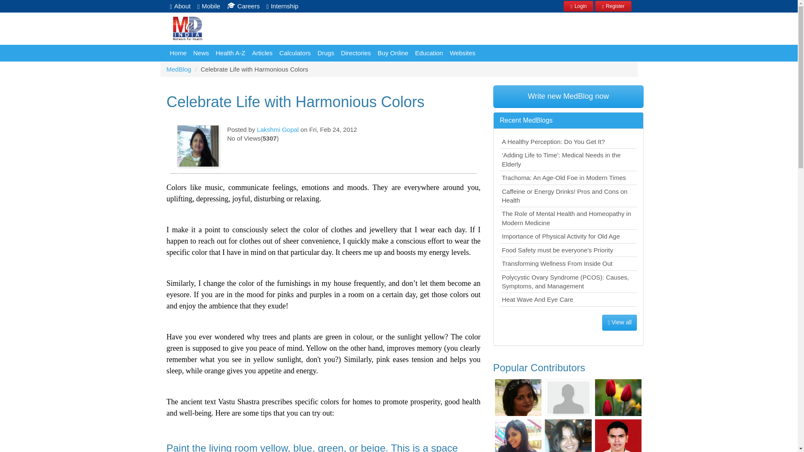 The image size is (804, 452). What do you see at coordinates (578, 5) in the screenshot?
I see `Login` at bounding box center [578, 5].